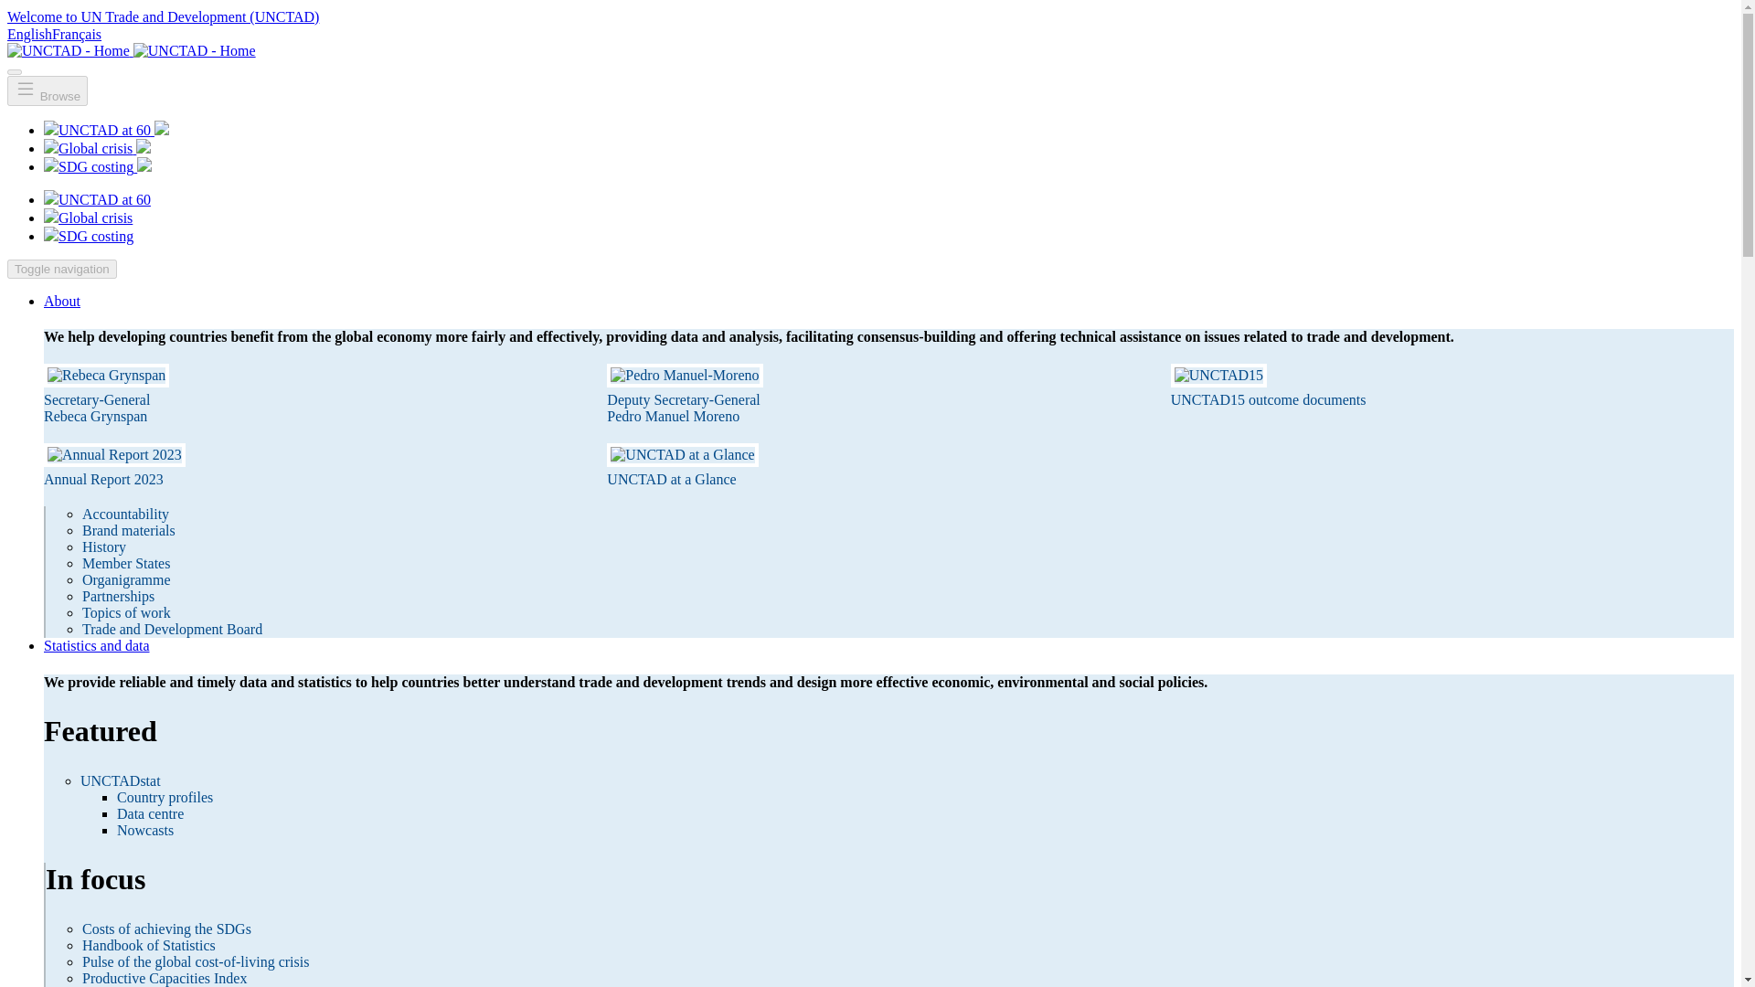 This screenshot has height=987, width=1755. Describe the element at coordinates (684, 399) in the screenshot. I see `Deputy Secretary-General` at that location.